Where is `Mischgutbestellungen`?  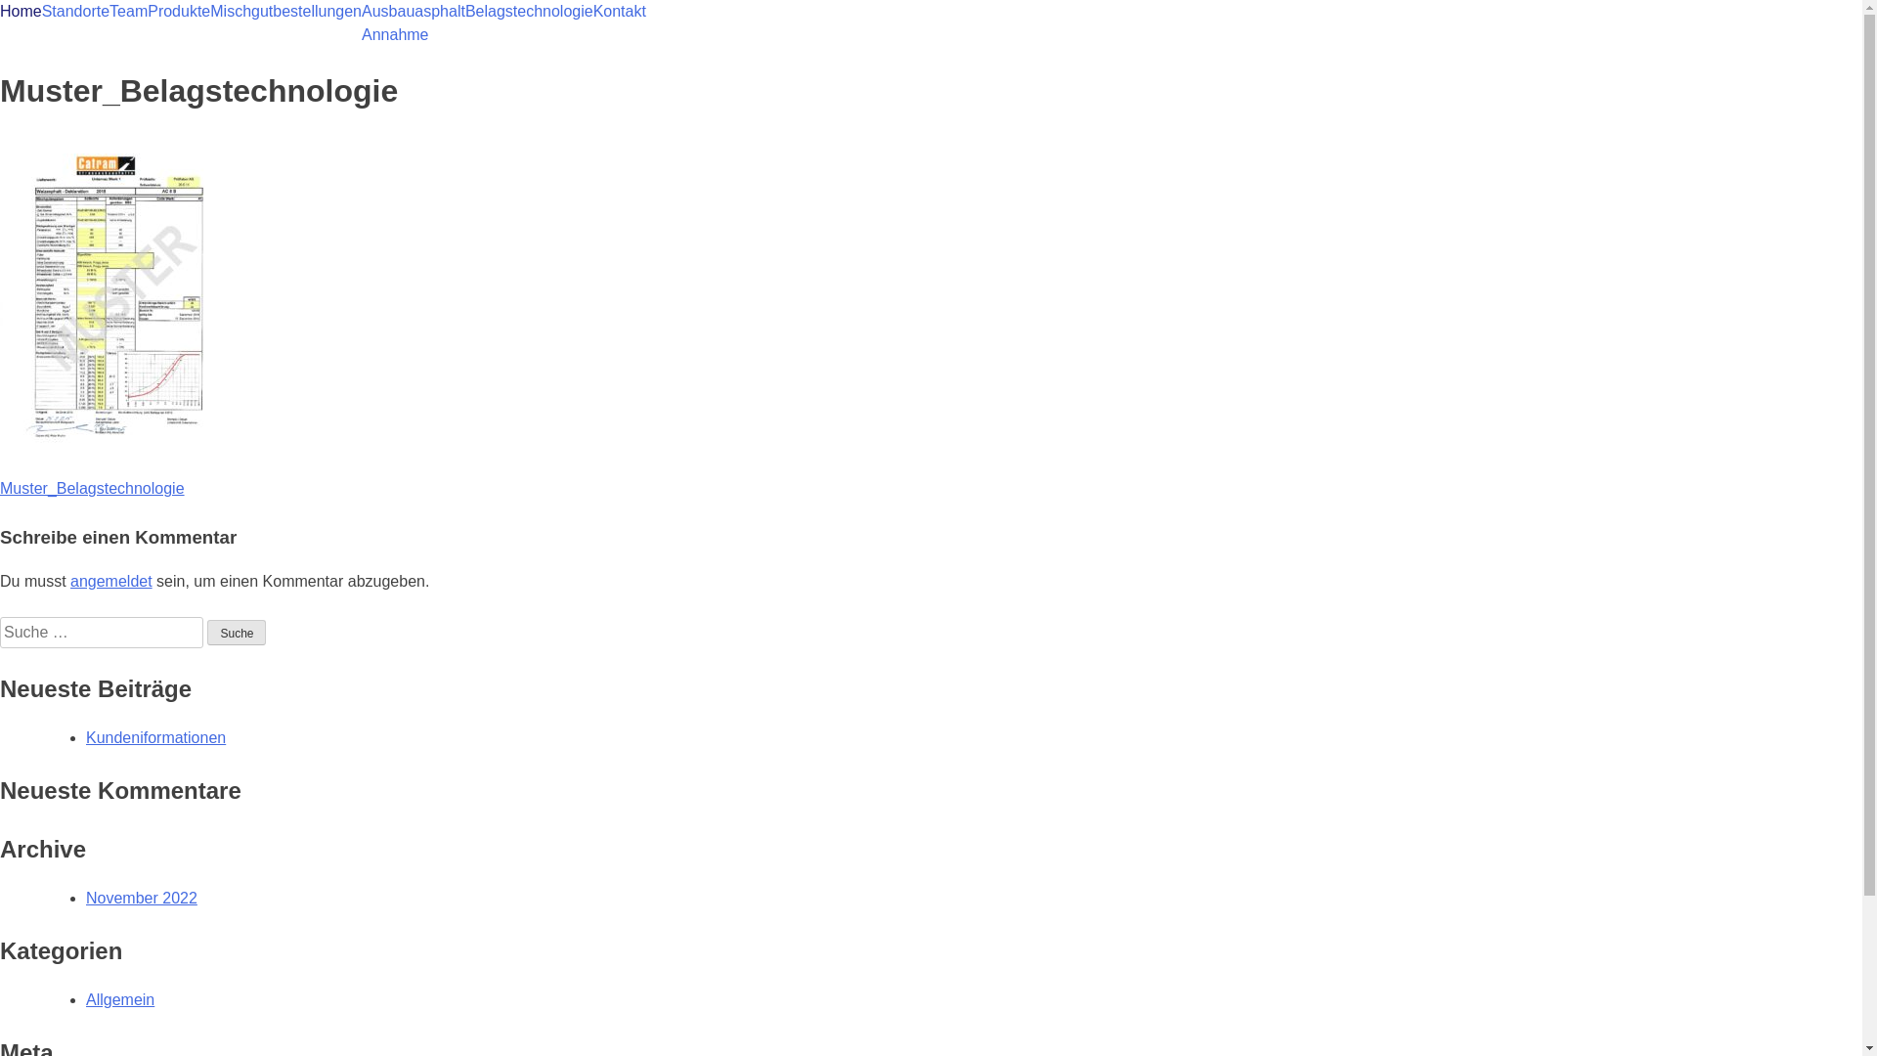
Mischgutbestellungen is located at coordinates (285, 12).